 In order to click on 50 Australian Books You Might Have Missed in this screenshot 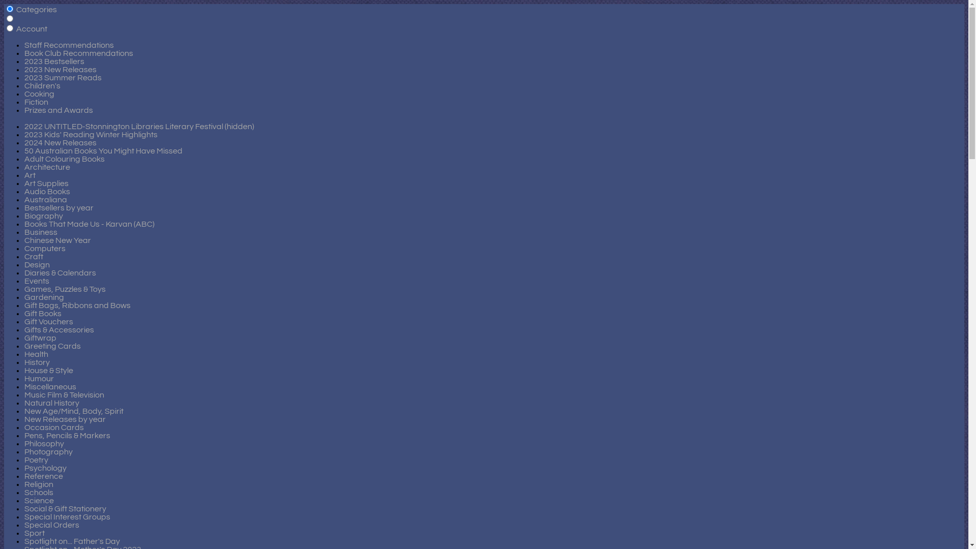, I will do `click(104, 151)`.